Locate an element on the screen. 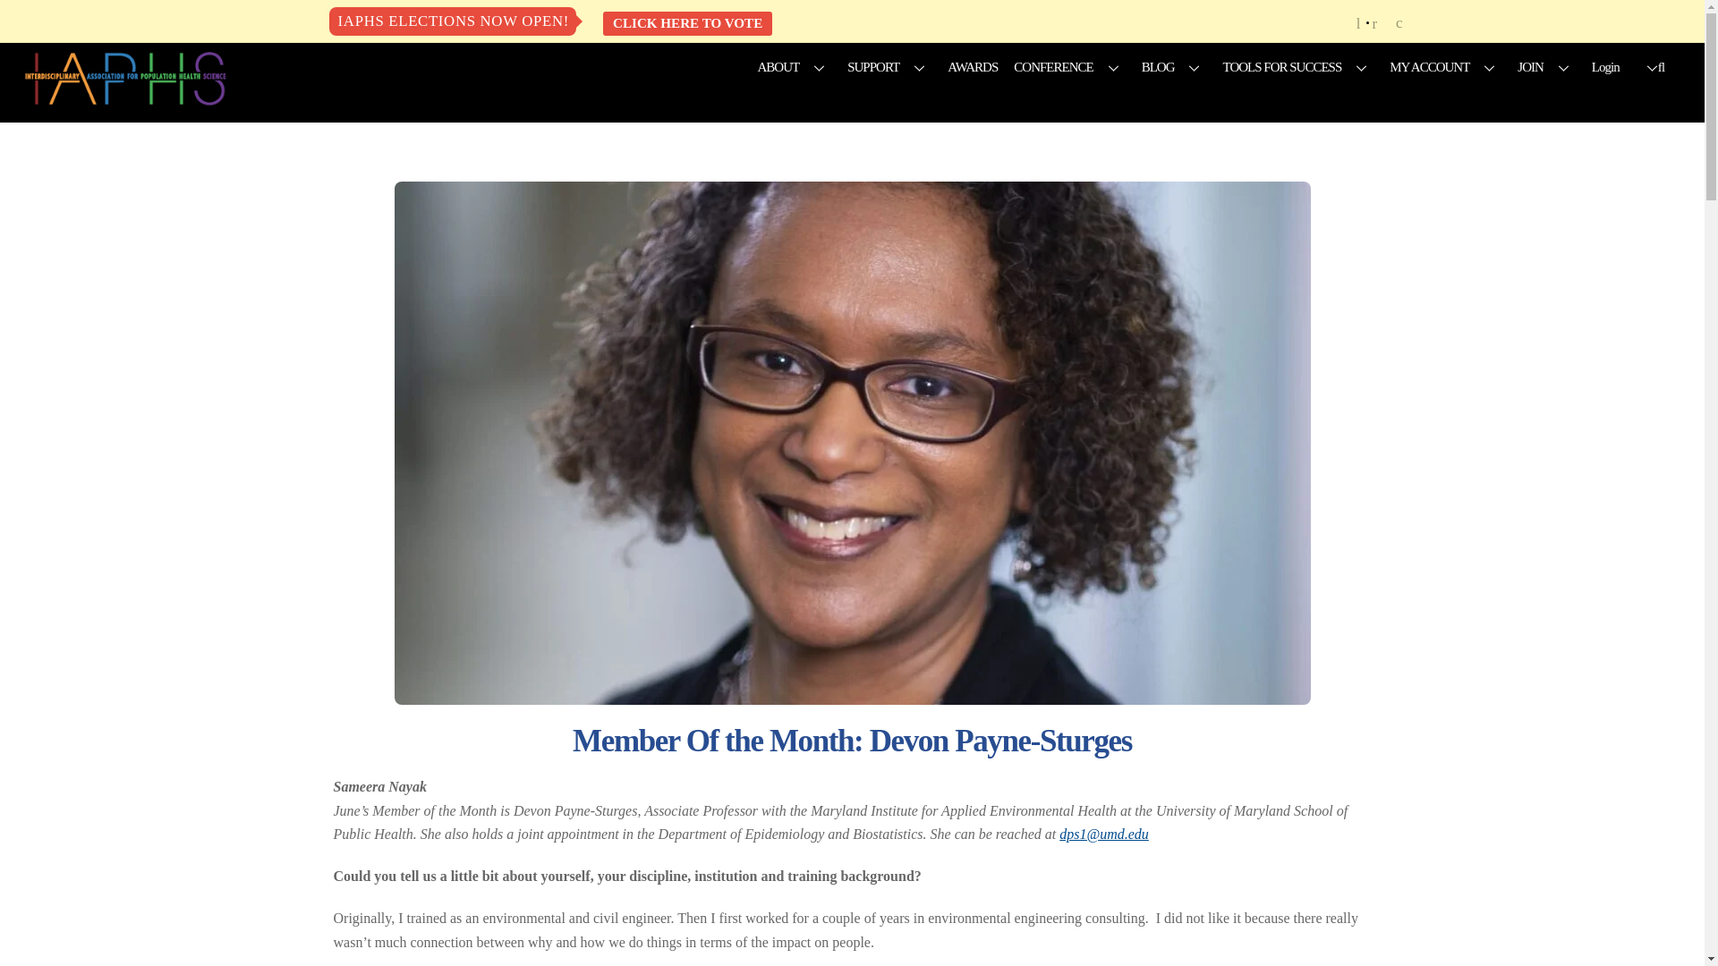 This screenshot has width=1718, height=966. ABOUT is located at coordinates (795, 66).